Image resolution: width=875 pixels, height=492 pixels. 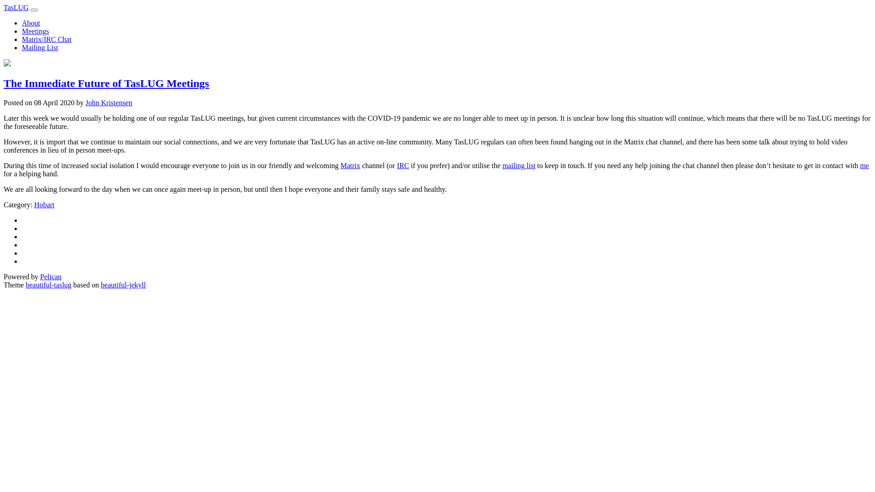 I want to click on beautiful-jekyll, so click(x=123, y=285).